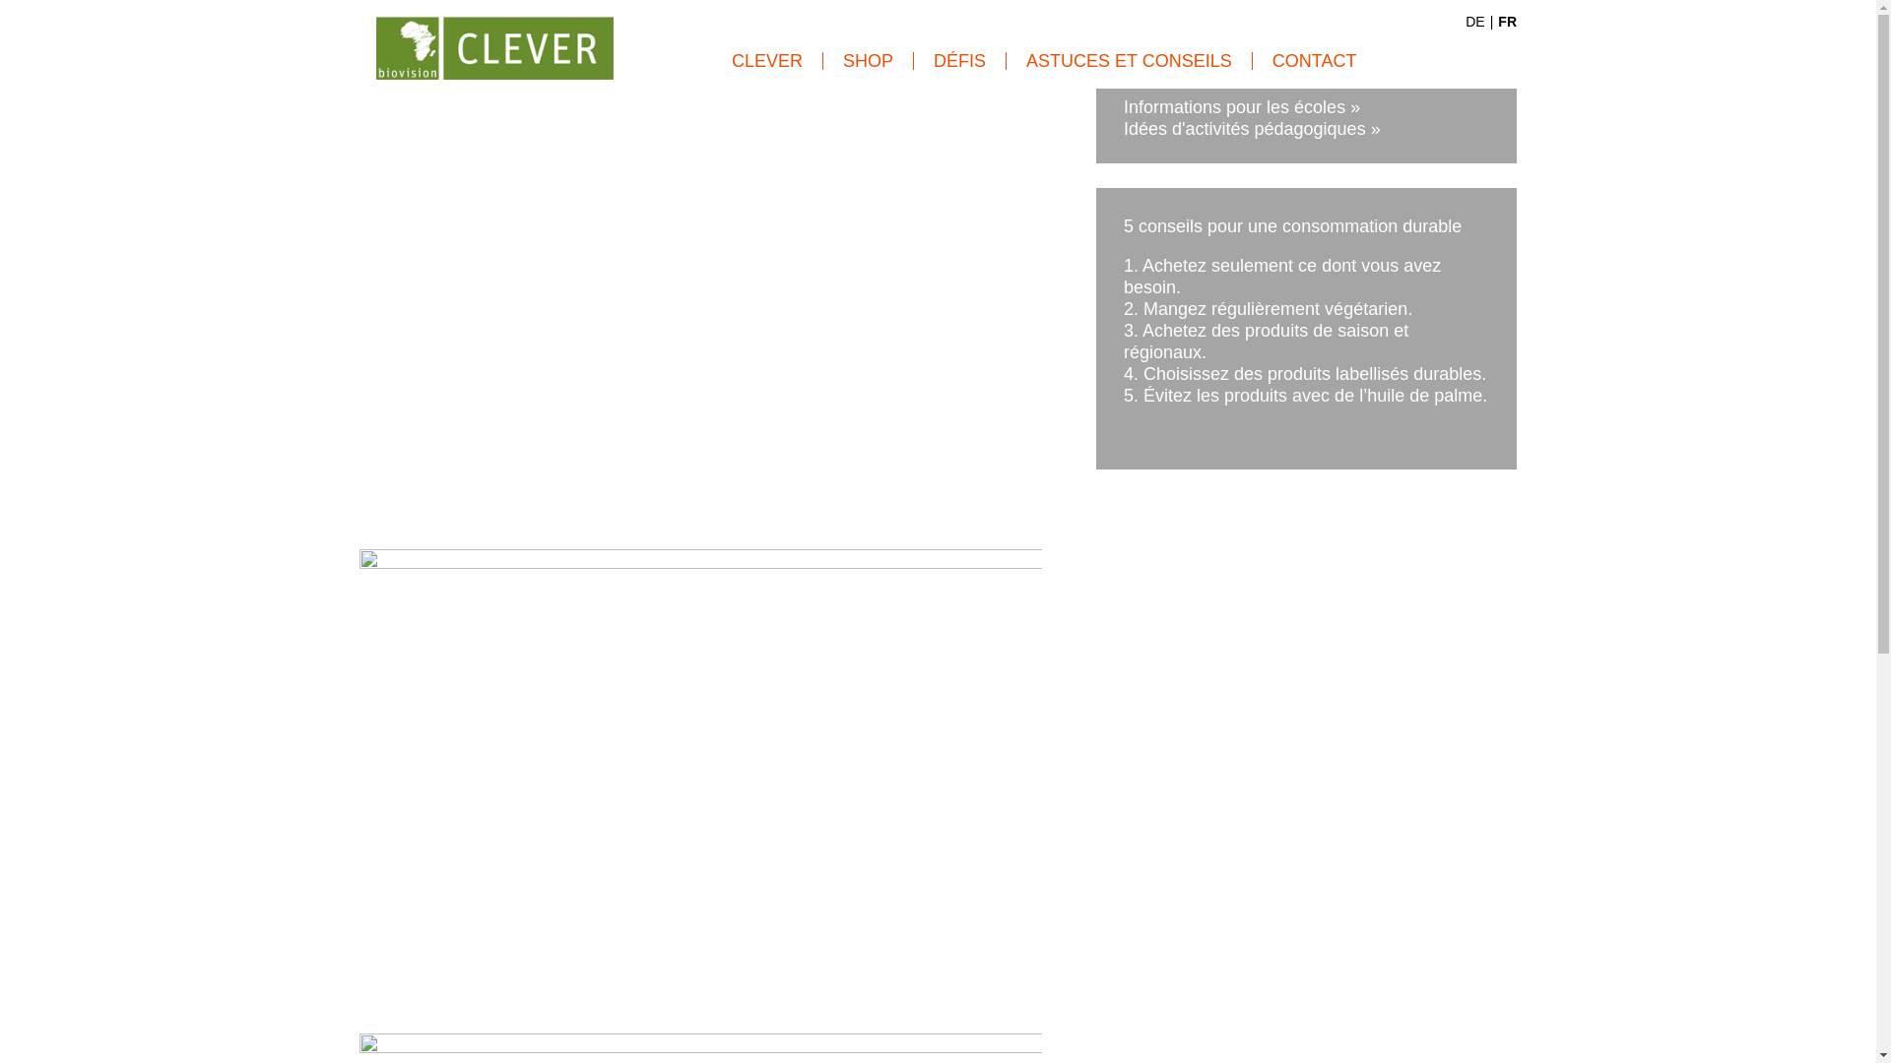 This screenshot has width=1891, height=1063. I want to click on DE, so click(1475, 22).